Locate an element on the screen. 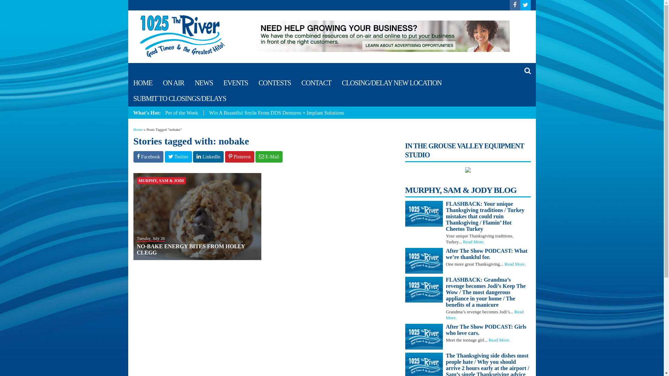  Tuesday, July 26 is located at coordinates (151, 238).